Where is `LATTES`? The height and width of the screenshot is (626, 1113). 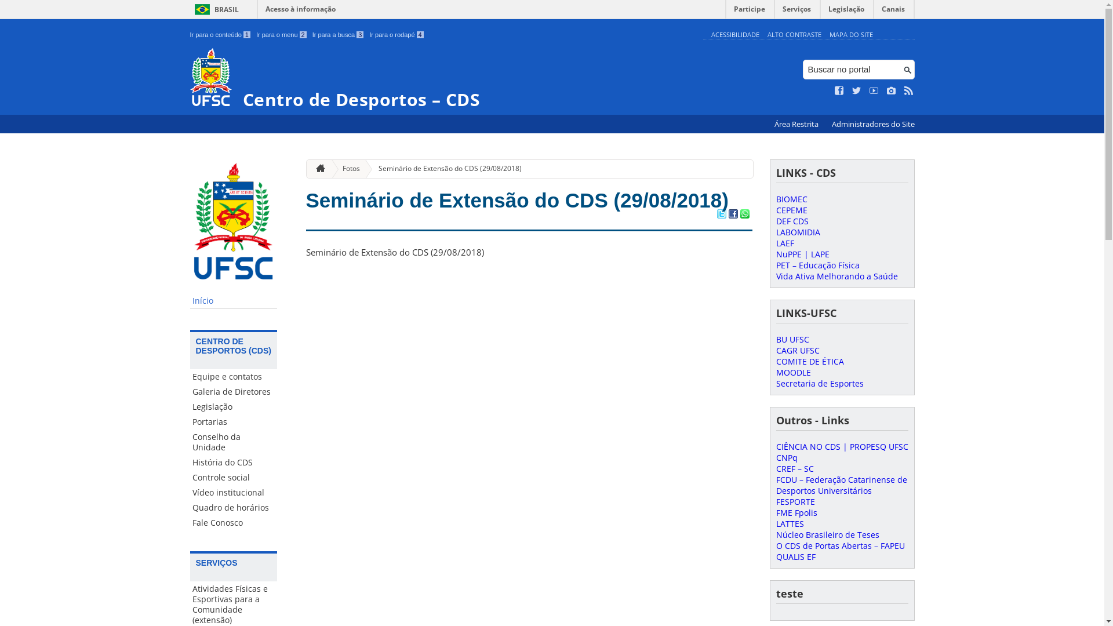 LATTES is located at coordinates (790, 523).